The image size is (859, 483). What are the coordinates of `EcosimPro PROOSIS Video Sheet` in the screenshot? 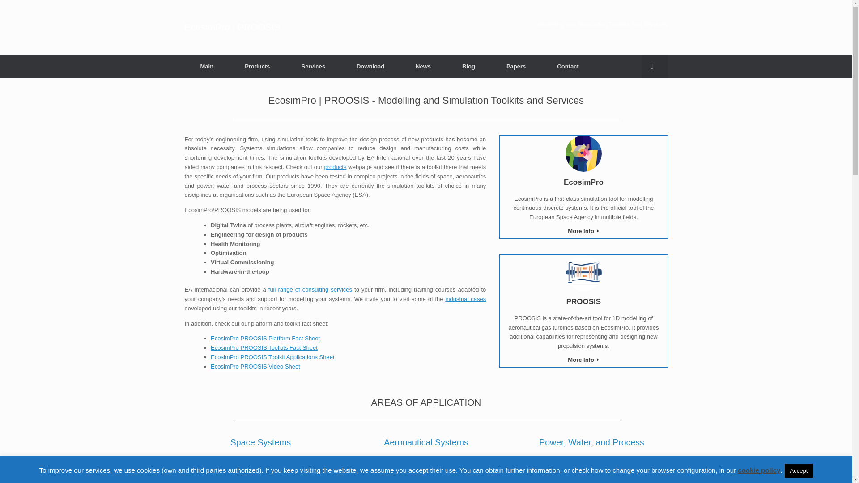 It's located at (255, 367).